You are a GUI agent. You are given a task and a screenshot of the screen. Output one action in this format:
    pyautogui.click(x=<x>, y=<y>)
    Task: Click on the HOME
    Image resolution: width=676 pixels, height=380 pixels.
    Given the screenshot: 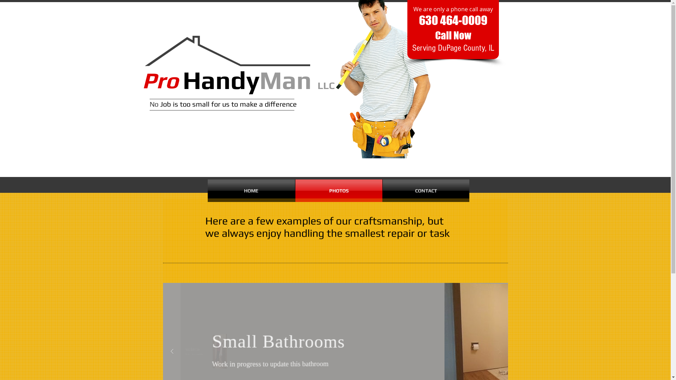 What is the action you would take?
    pyautogui.click(x=251, y=191)
    